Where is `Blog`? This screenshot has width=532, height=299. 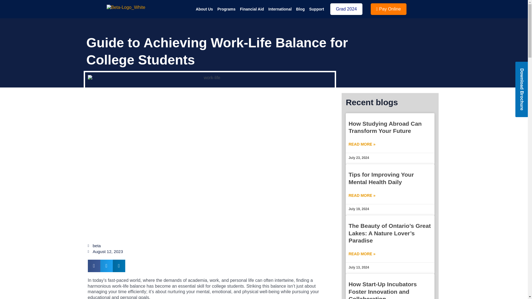 Blog is located at coordinates (300, 9).